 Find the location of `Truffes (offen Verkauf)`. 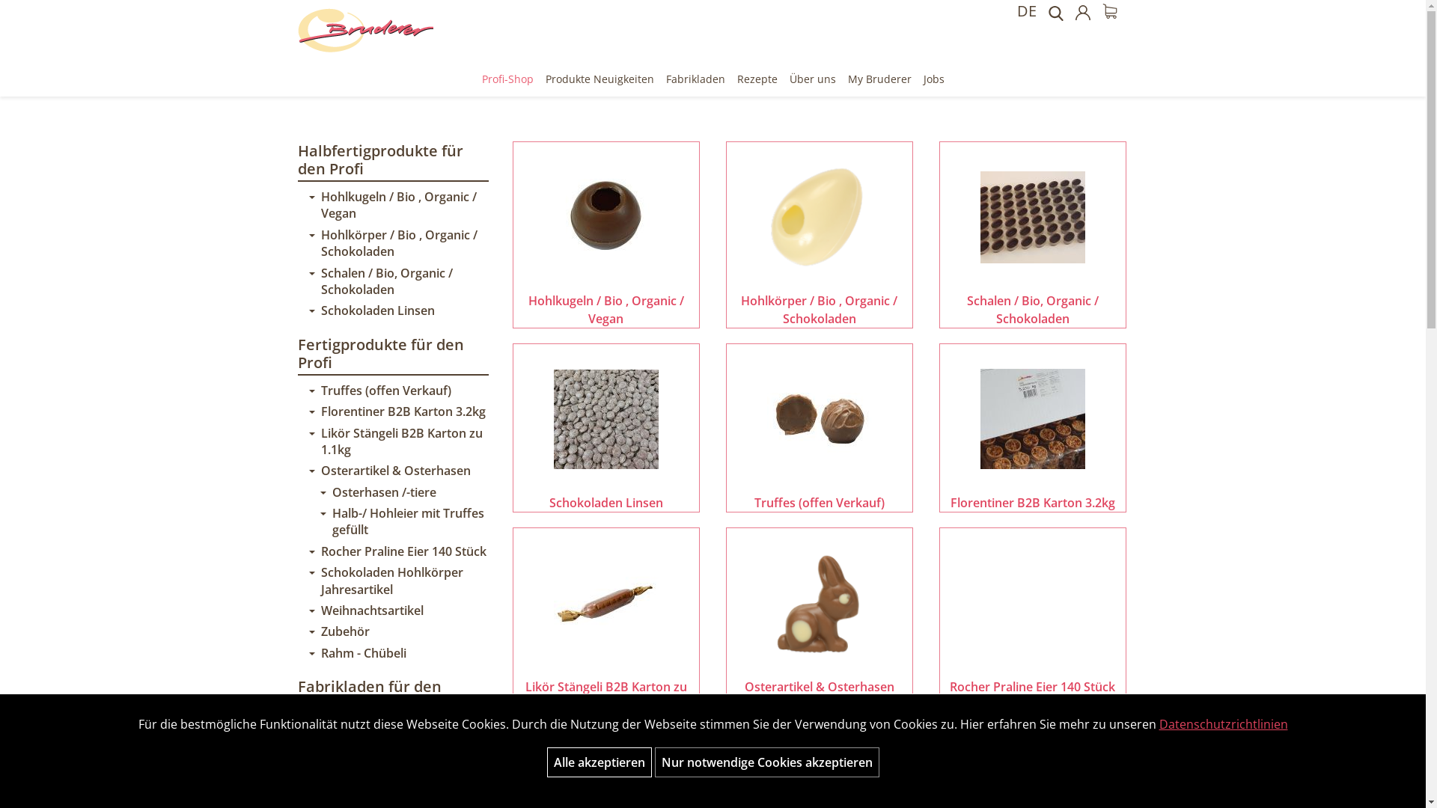

Truffes (offen Verkauf) is located at coordinates (398, 391).